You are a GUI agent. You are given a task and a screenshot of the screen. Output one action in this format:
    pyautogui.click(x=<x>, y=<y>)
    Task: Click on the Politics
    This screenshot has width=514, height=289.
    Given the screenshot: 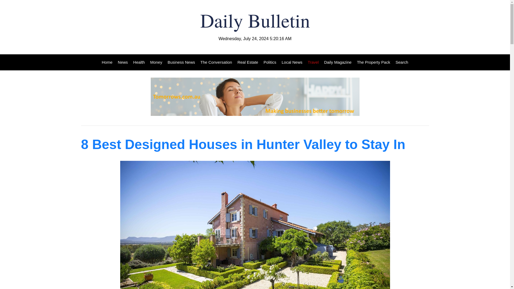 What is the action you would take?
    pyautogui.click(x=270, y=62)
    